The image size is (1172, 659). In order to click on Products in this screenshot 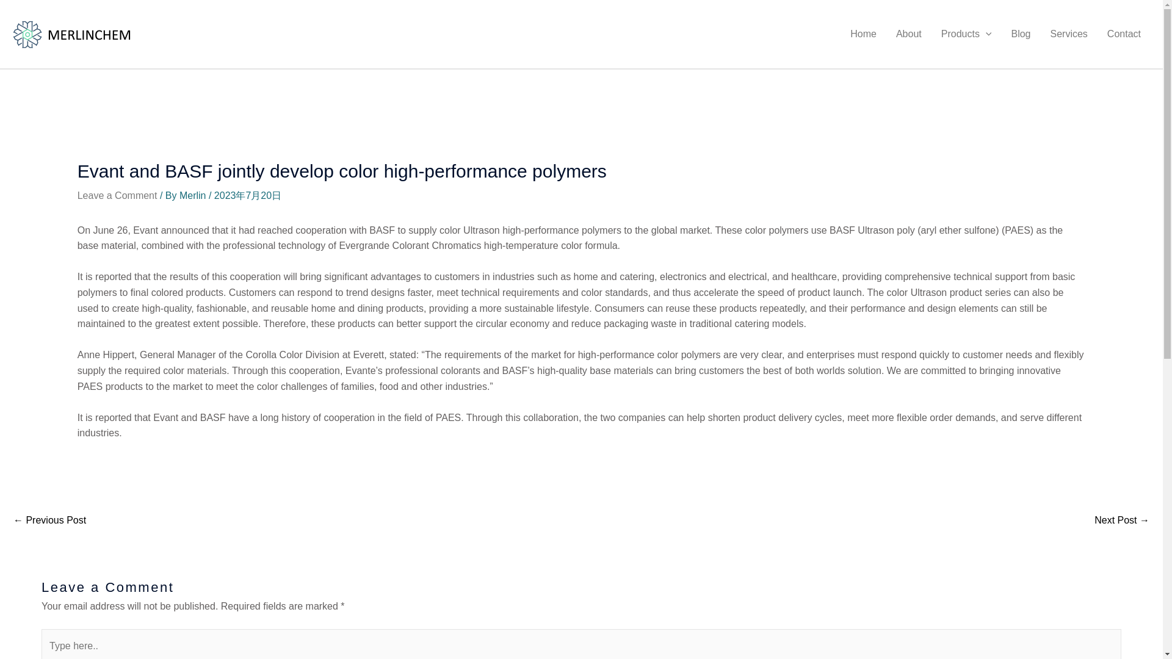, I will do `click(967, 34)`.